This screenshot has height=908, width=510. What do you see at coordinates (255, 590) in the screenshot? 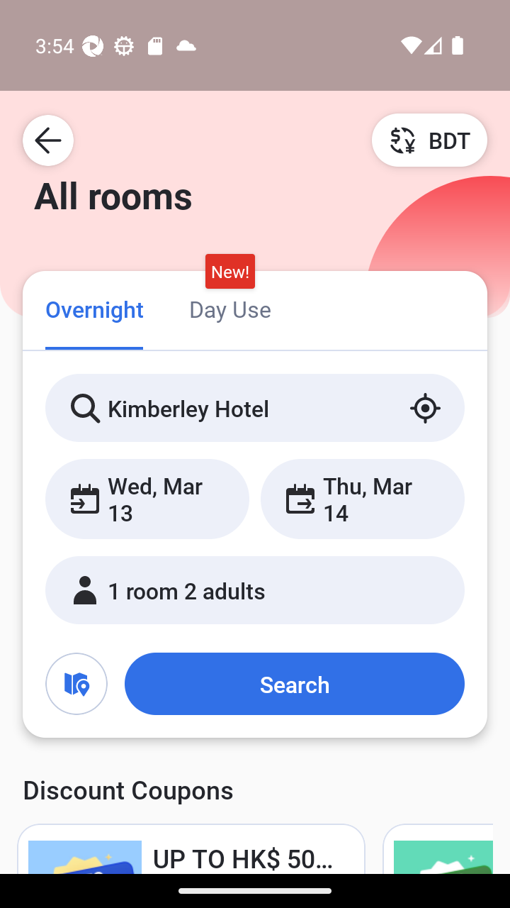
I see `1 room 2 adults` at bounding box center [255, 590].